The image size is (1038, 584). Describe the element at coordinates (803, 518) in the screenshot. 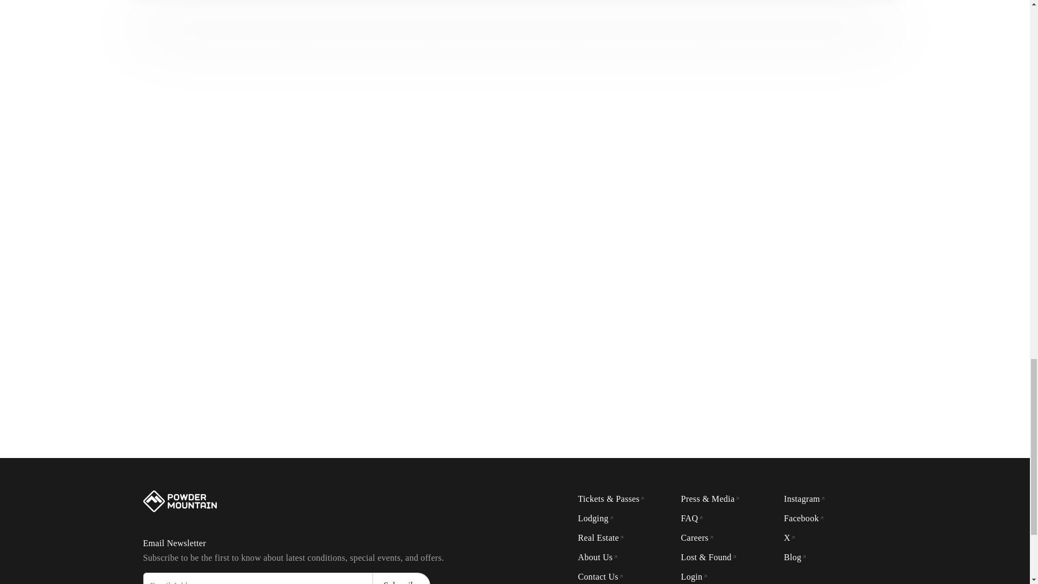

I see `Facebook` at that location.